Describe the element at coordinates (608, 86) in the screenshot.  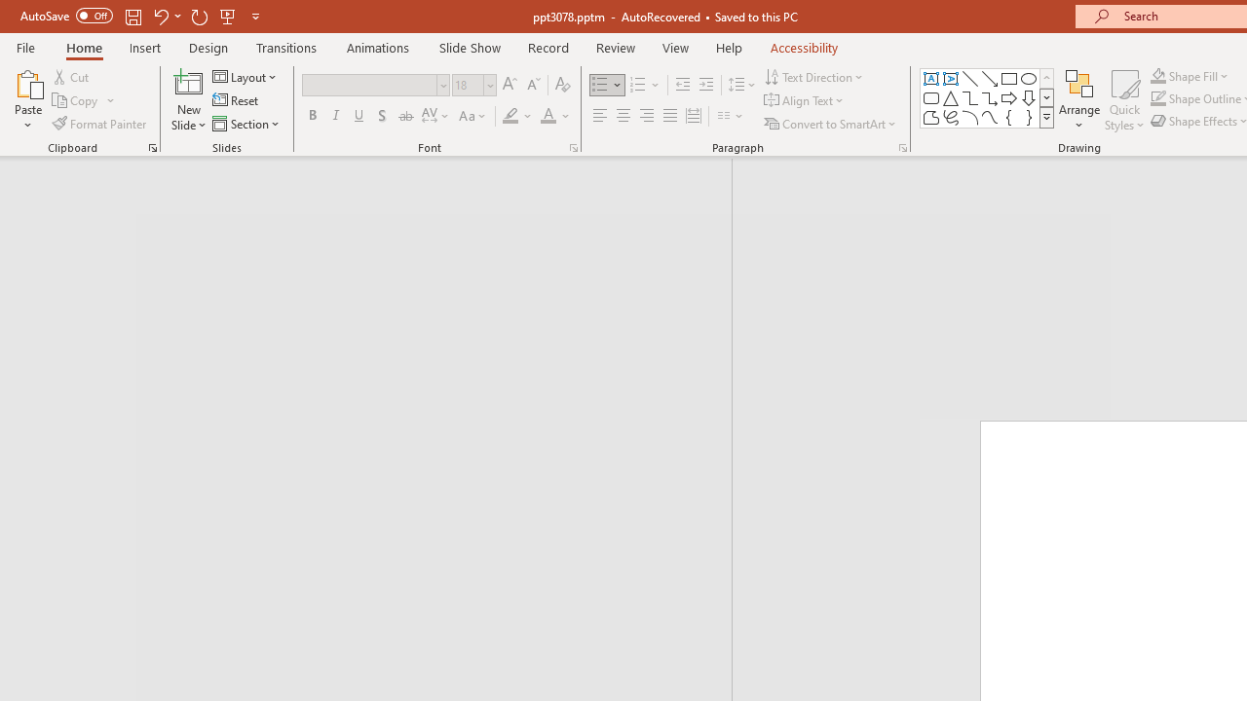
I see `Bullets` at that location.